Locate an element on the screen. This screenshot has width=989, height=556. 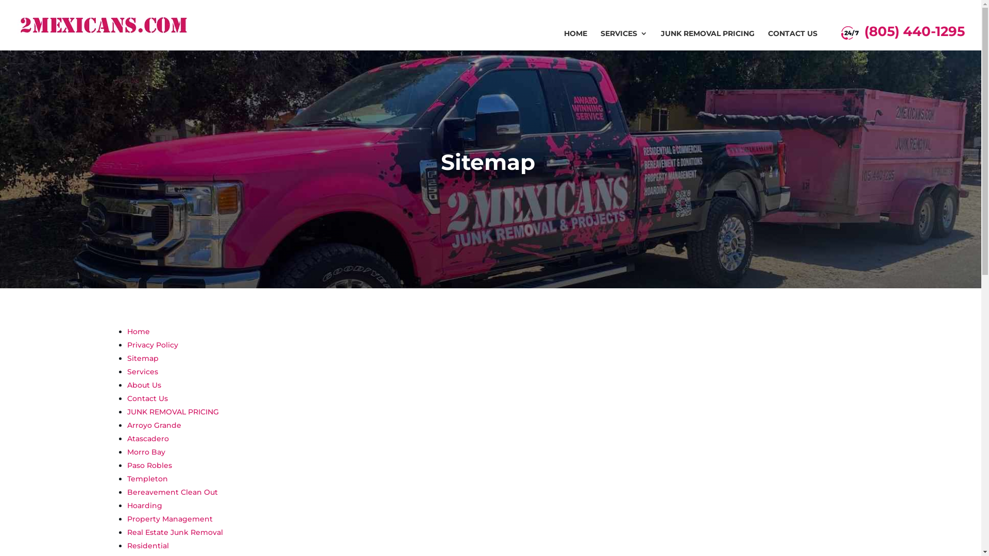
CONTACT US is located at coordinates (793, 40).